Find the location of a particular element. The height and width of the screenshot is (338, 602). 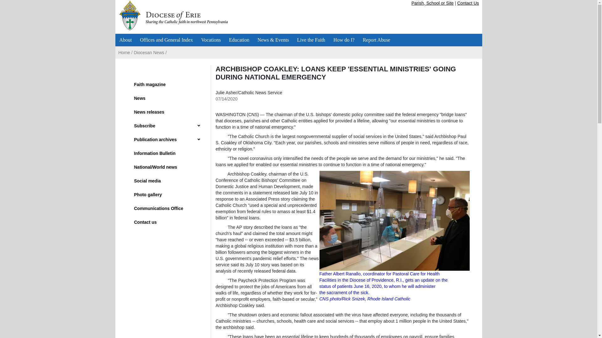

Parish, School or Site is located at coordinates (432, 3).